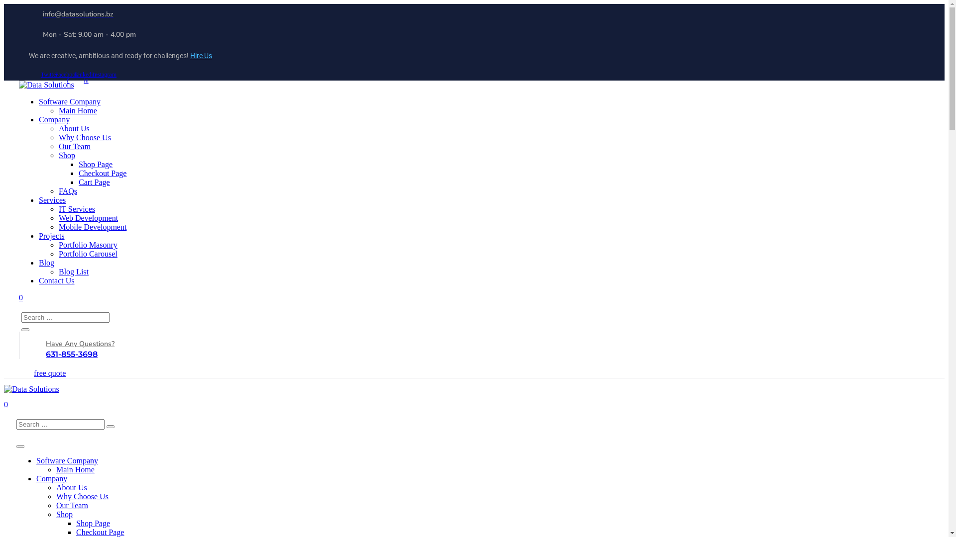 This screenshot has height=537, width=956. What do you see at coordinates (88, 245) in the screenshot?
I see `Portfolio Masonry` at bounding box center [88, 245].